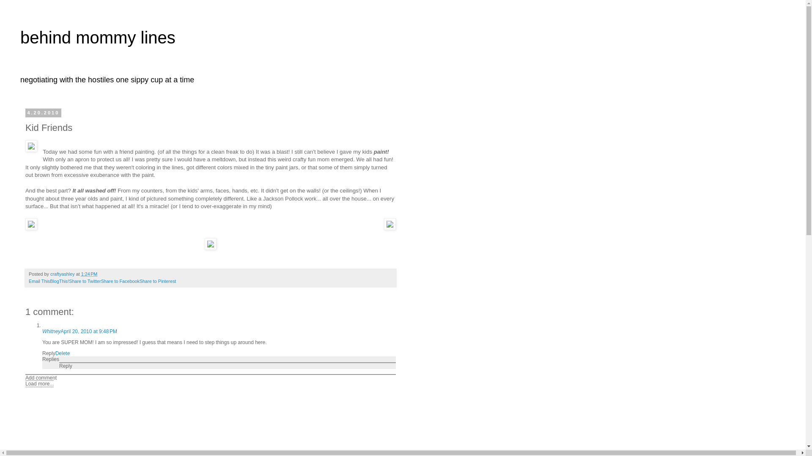  Describe the element at coordinates (158, 281) in the screenshot. I see `Share to Pinterest` at that location.